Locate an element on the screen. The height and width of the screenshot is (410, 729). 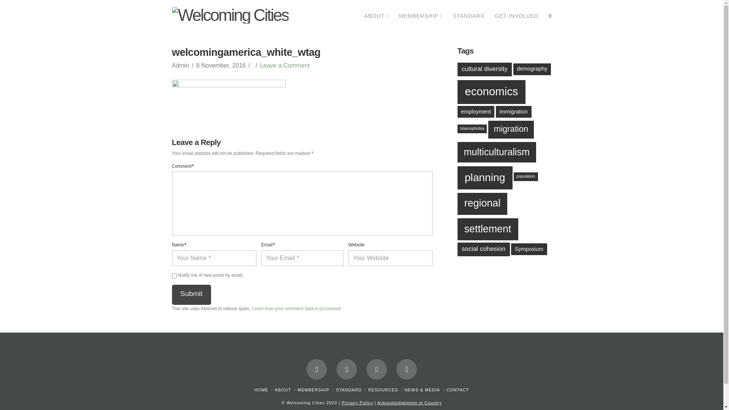
social cohesion is located at coordinates (484, 249).